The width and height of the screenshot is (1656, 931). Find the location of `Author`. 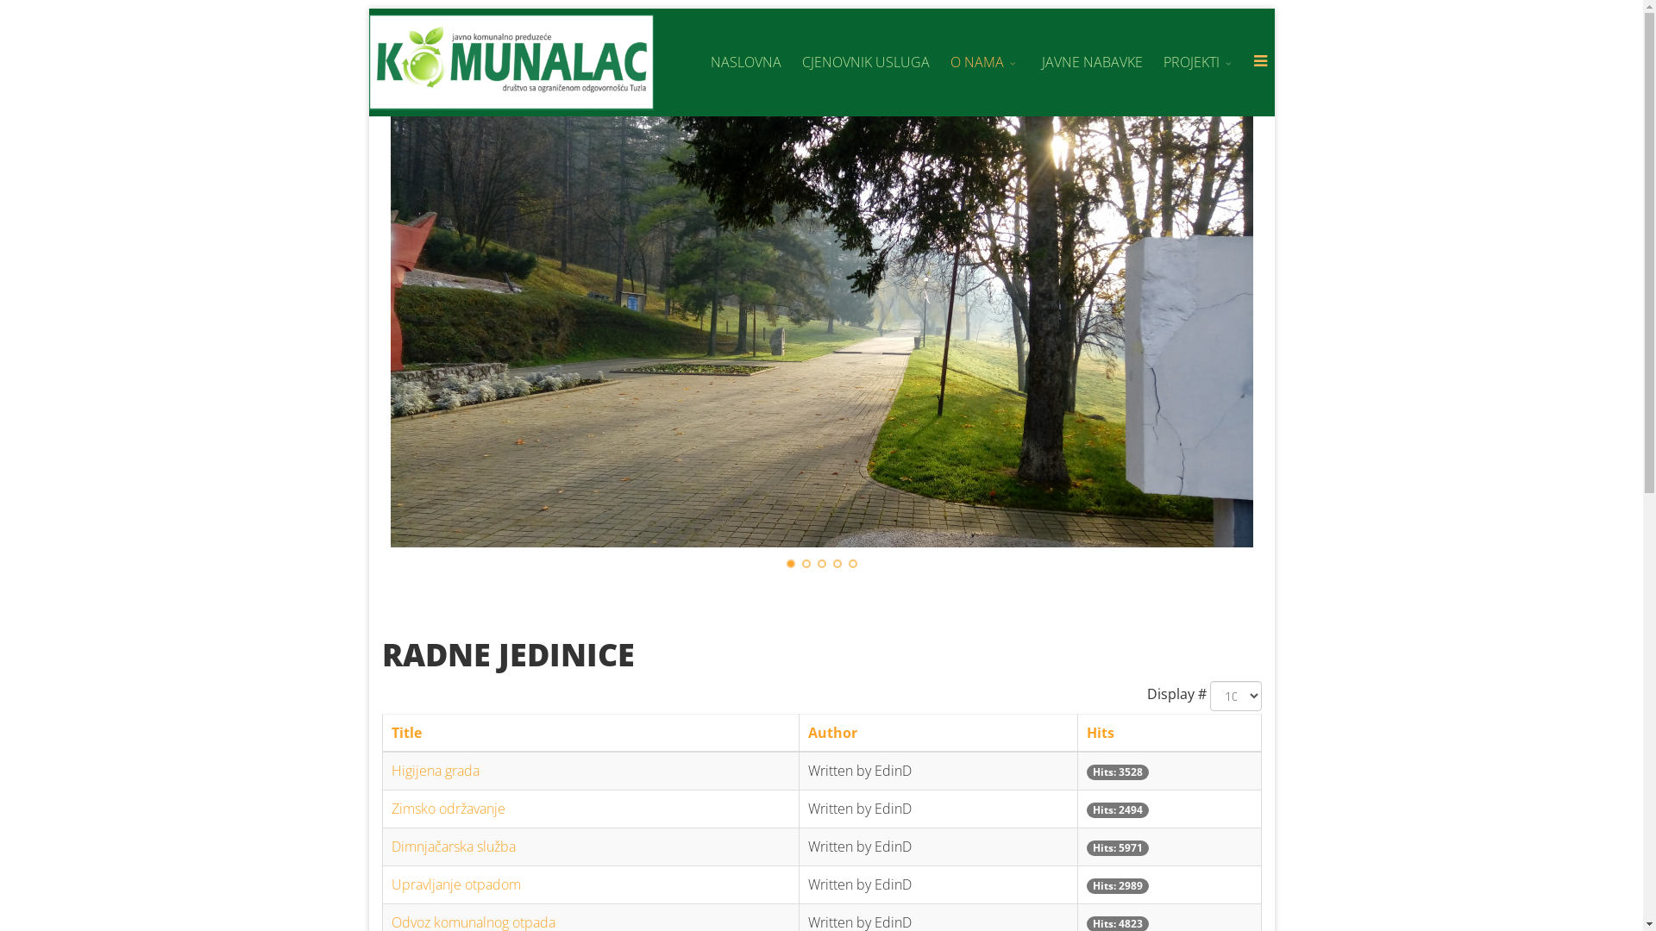

Author is located at coordinates (833, 733).